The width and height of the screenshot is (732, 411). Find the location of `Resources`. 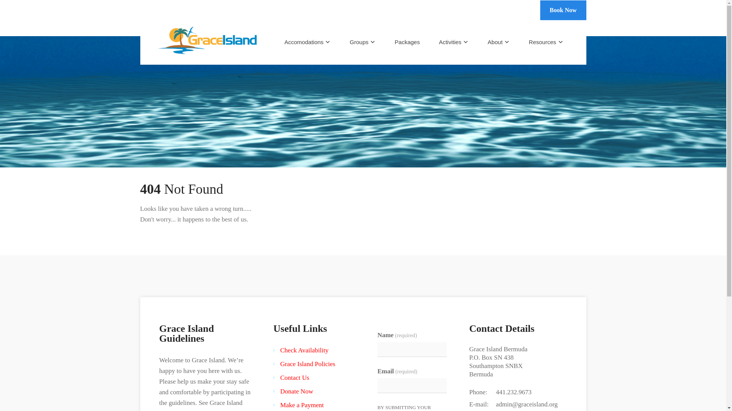

Resources is located at coordinates (546, 42).